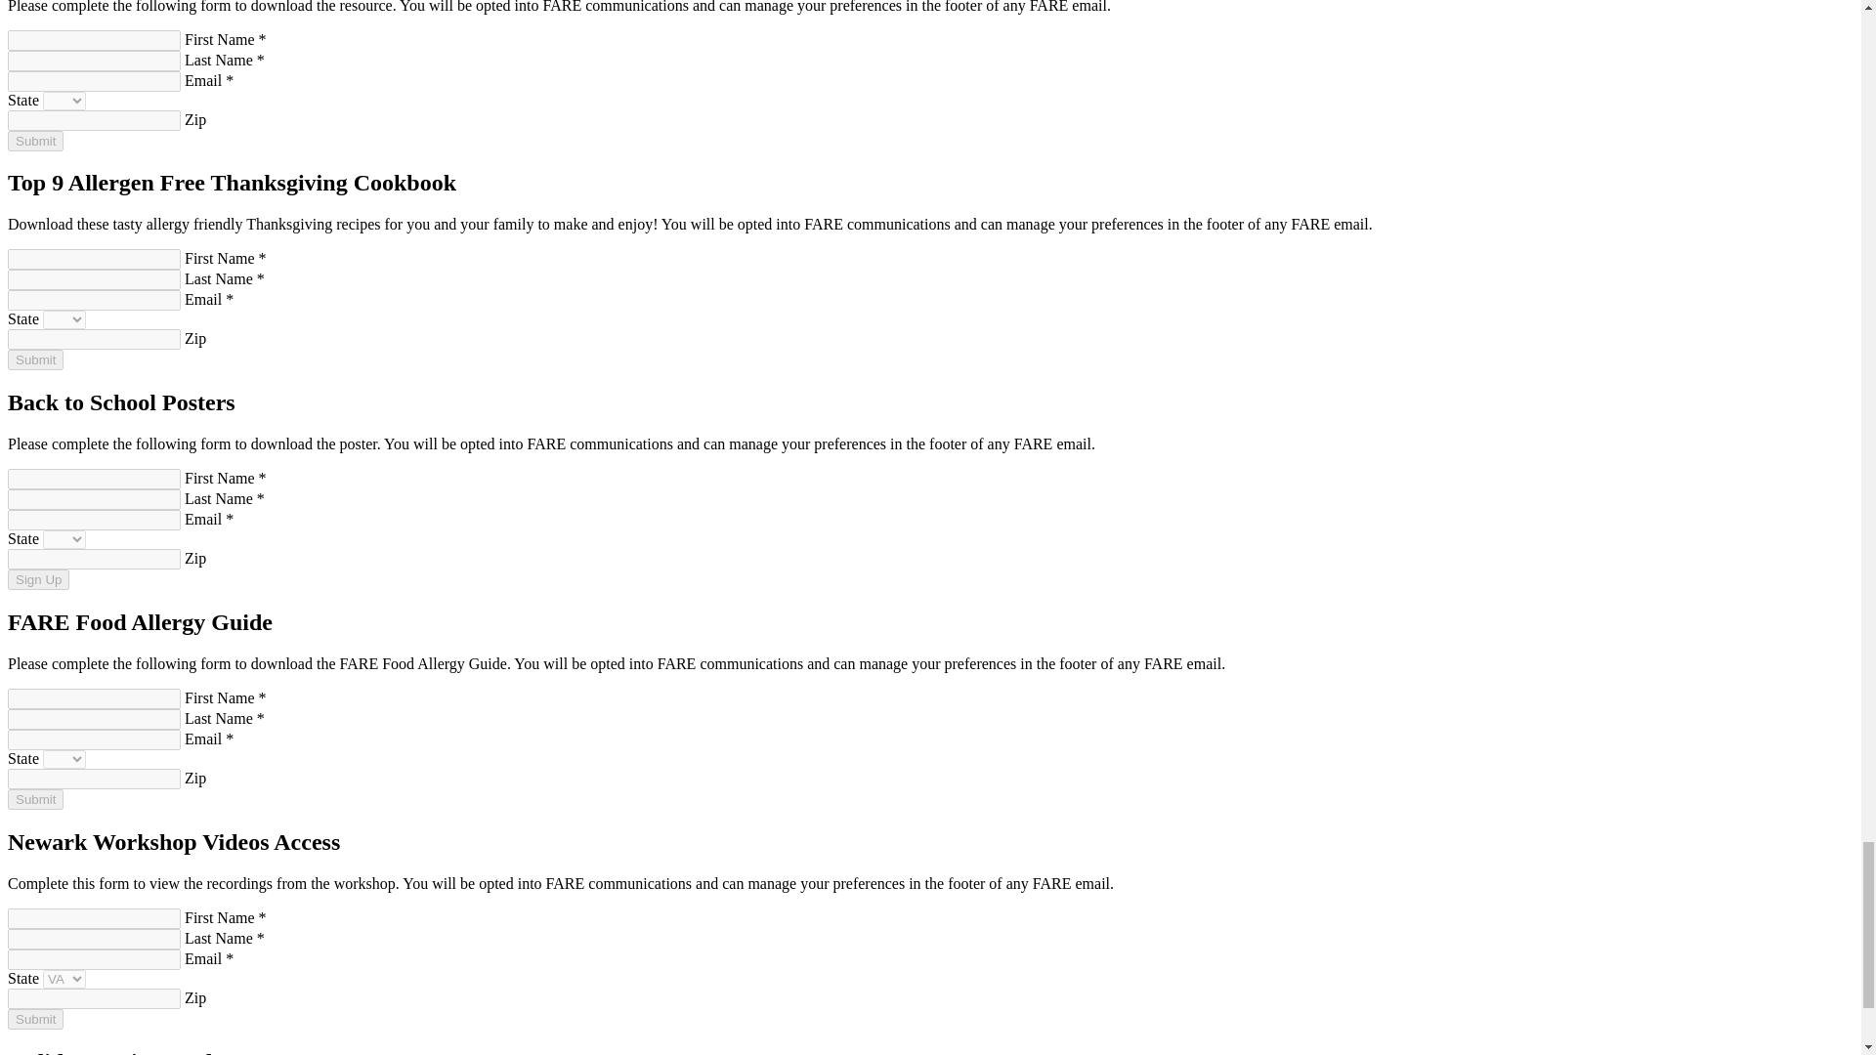 The height and width of the screenshot is (1055, 1876). What do you see at coordinates (38, 579) in the screenshot?
I see `Sign Up` at bounding box center [38, 579].